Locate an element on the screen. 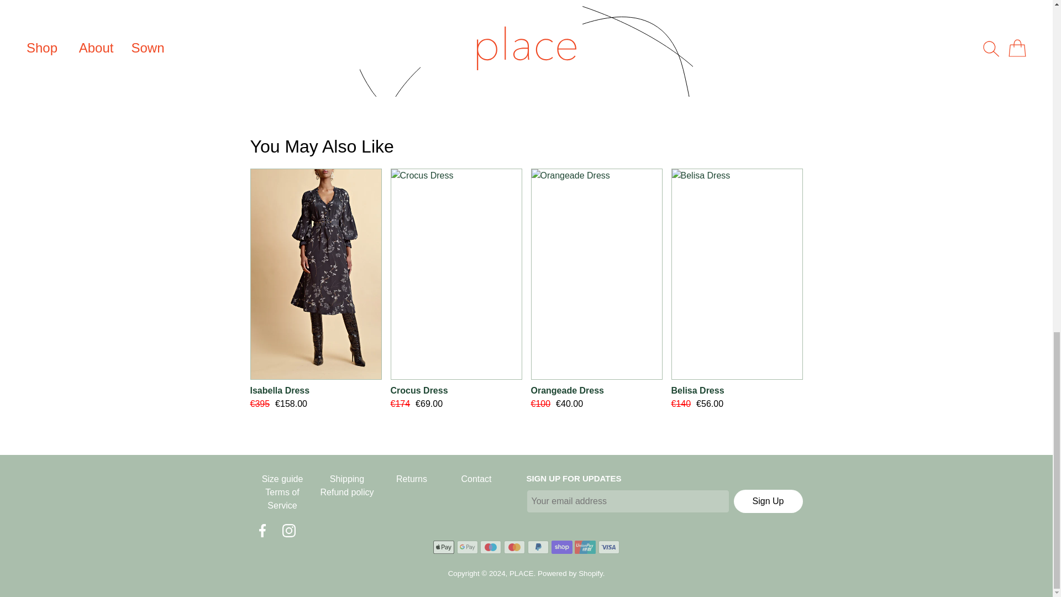 This screenshot has height=597, width=1061. Orangeade Dress is located at coordinates (596, 391).